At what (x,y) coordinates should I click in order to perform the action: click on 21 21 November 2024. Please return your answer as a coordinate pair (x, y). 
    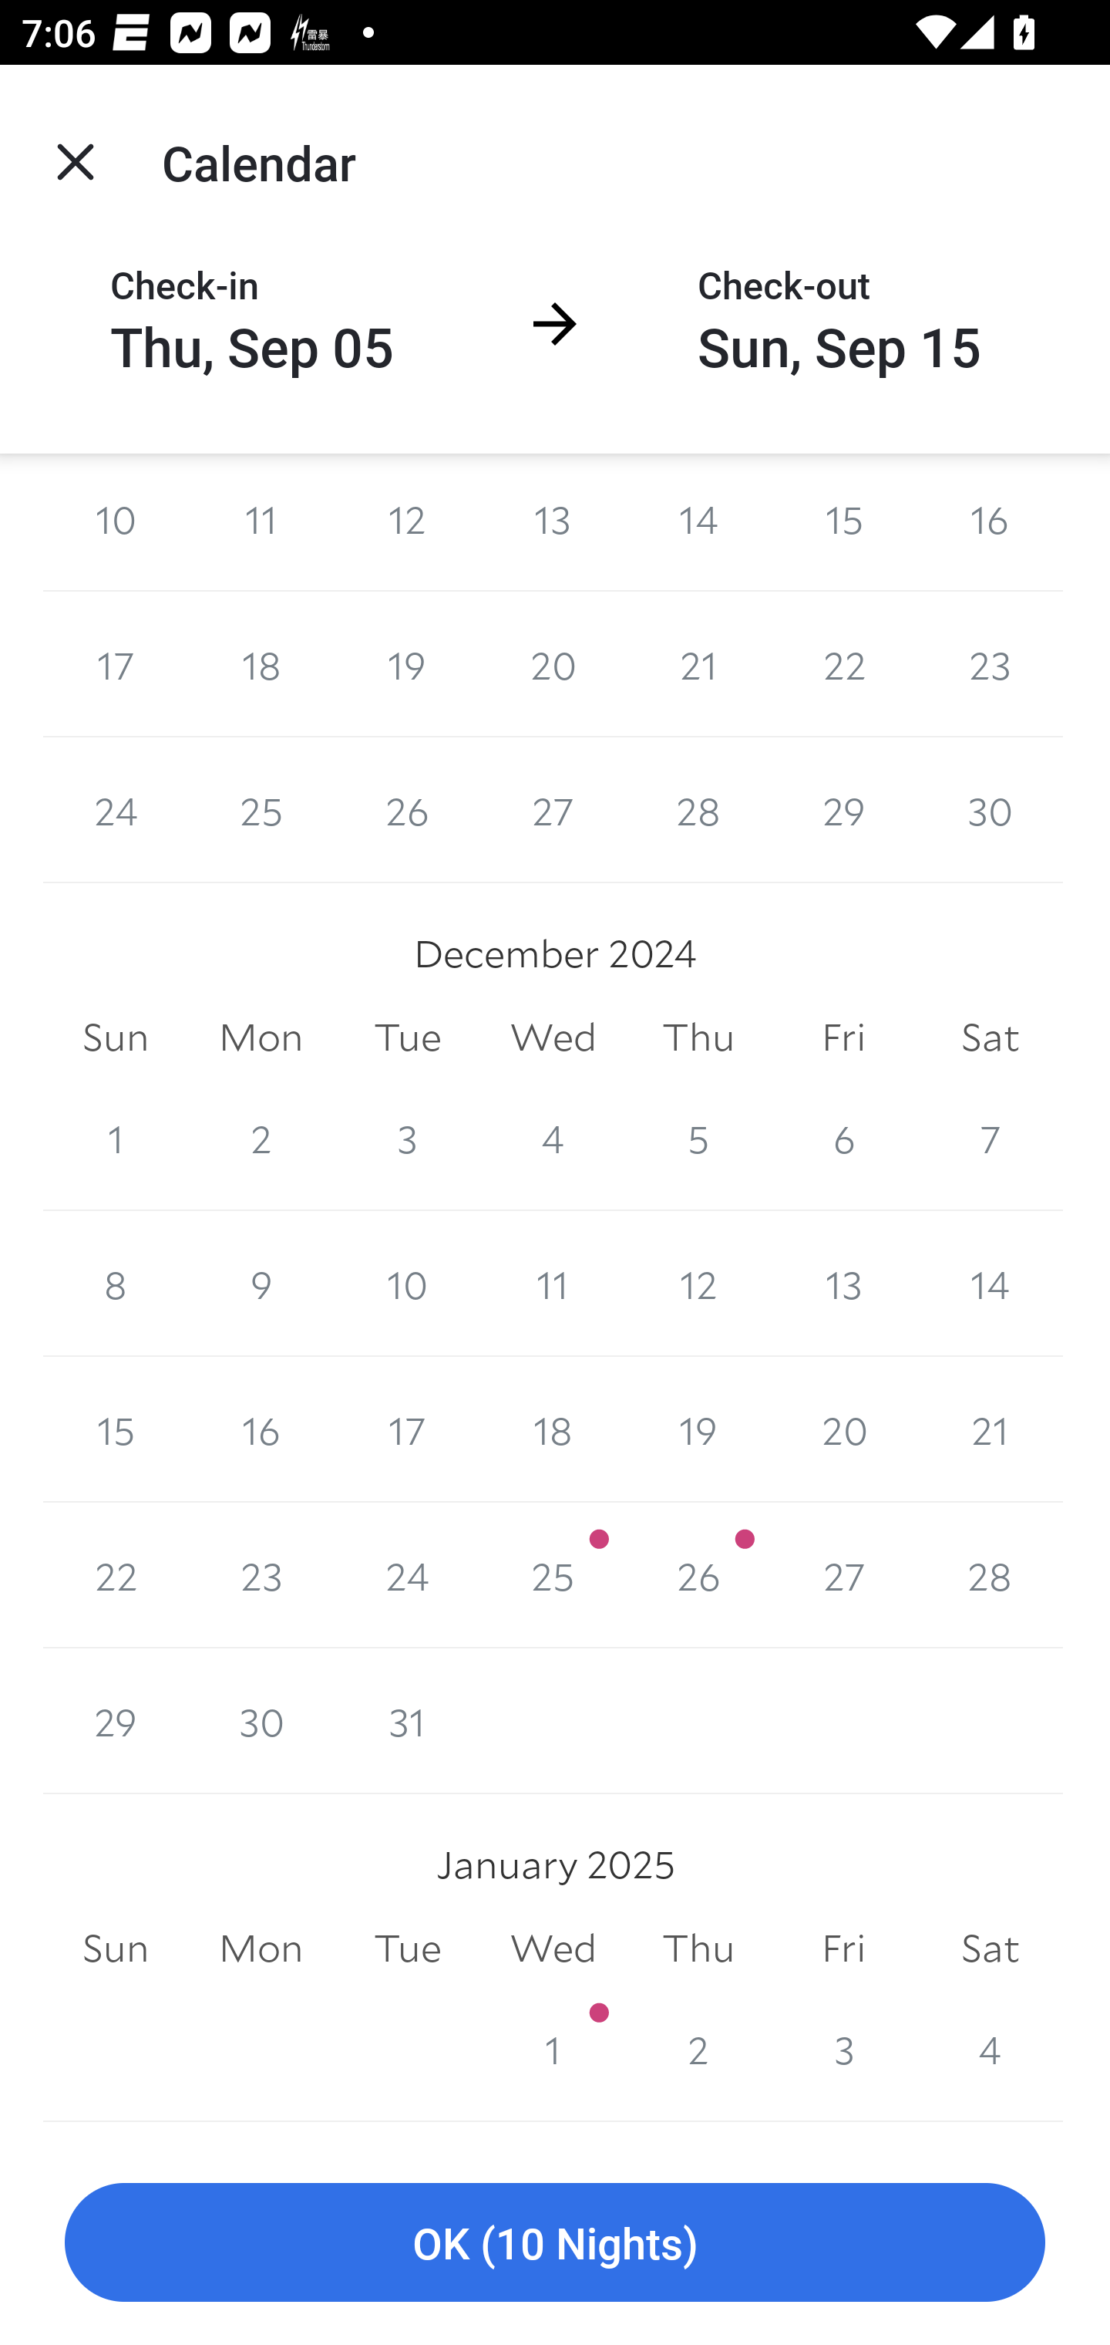
    Looking at the image, I should click on (698, 663).